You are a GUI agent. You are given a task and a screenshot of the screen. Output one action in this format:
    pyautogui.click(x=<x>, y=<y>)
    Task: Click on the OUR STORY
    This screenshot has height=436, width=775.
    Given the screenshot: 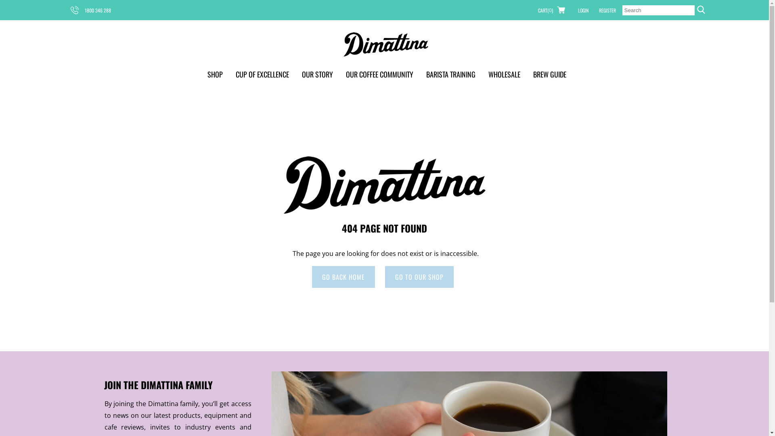 What is the action you would take?
    pyautogui.click(x=317, y=74)
    